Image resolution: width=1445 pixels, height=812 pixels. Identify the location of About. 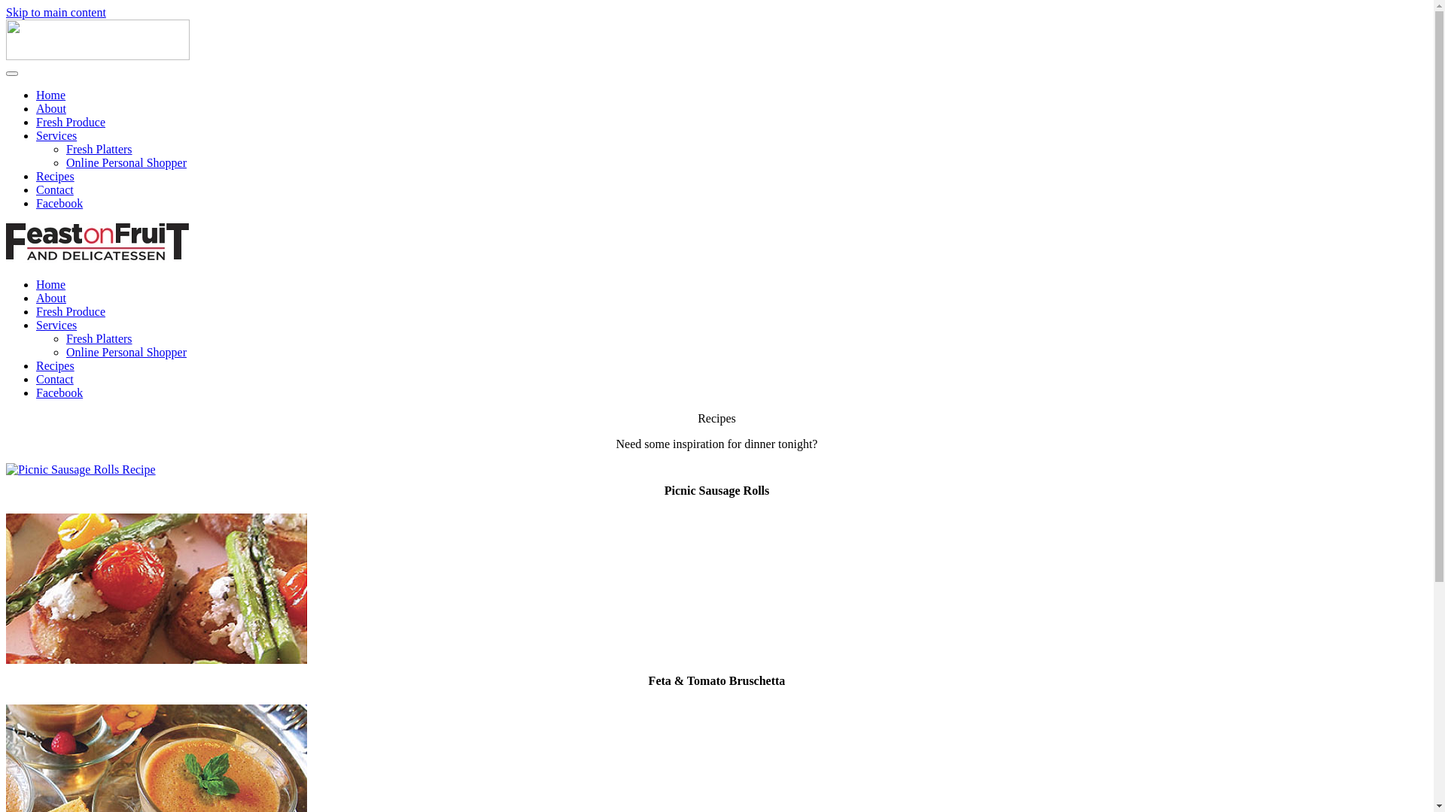
(51, 108).